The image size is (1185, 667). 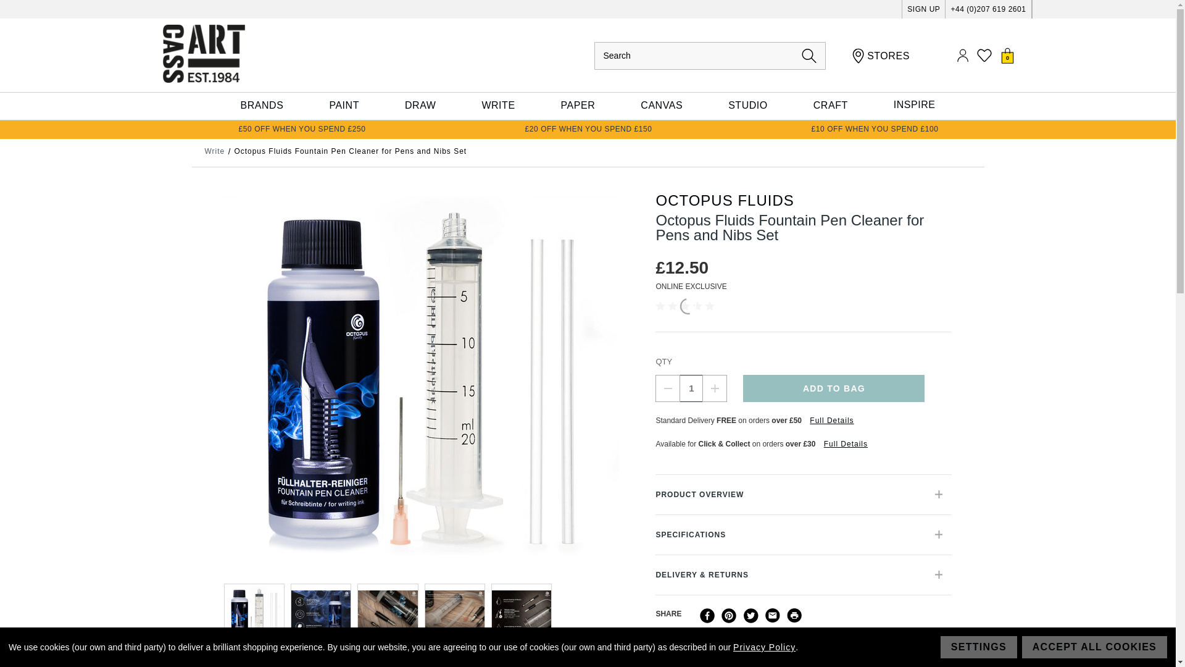 I want to click on STORES, so click(x=881, y=56).